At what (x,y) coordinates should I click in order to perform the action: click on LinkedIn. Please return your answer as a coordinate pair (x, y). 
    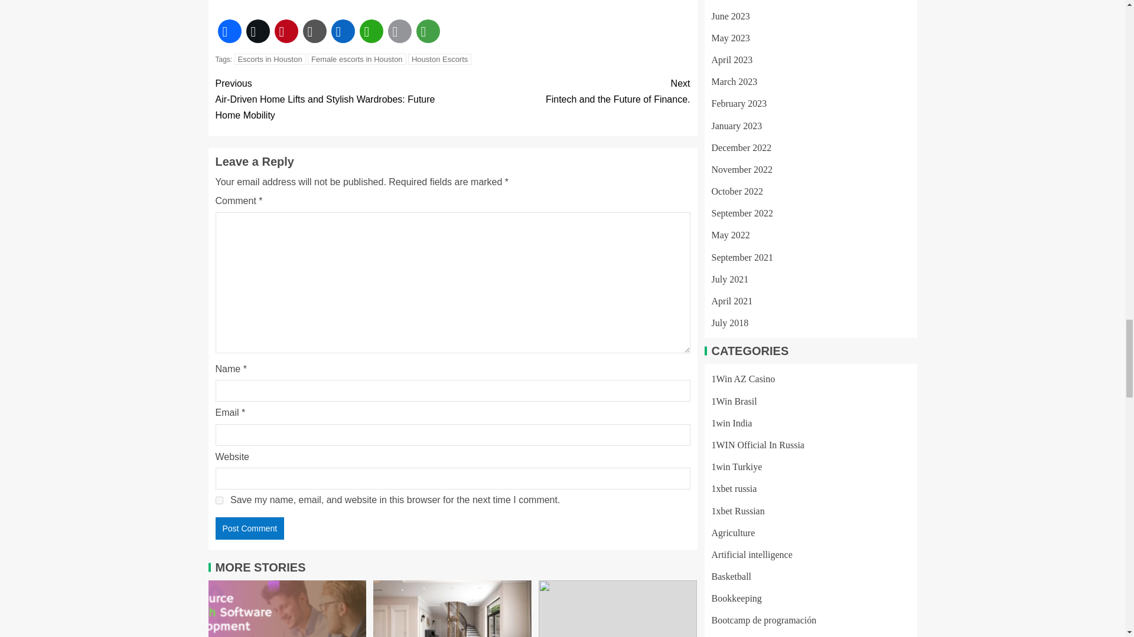
    Looking at the image, I should click on (343, 31).